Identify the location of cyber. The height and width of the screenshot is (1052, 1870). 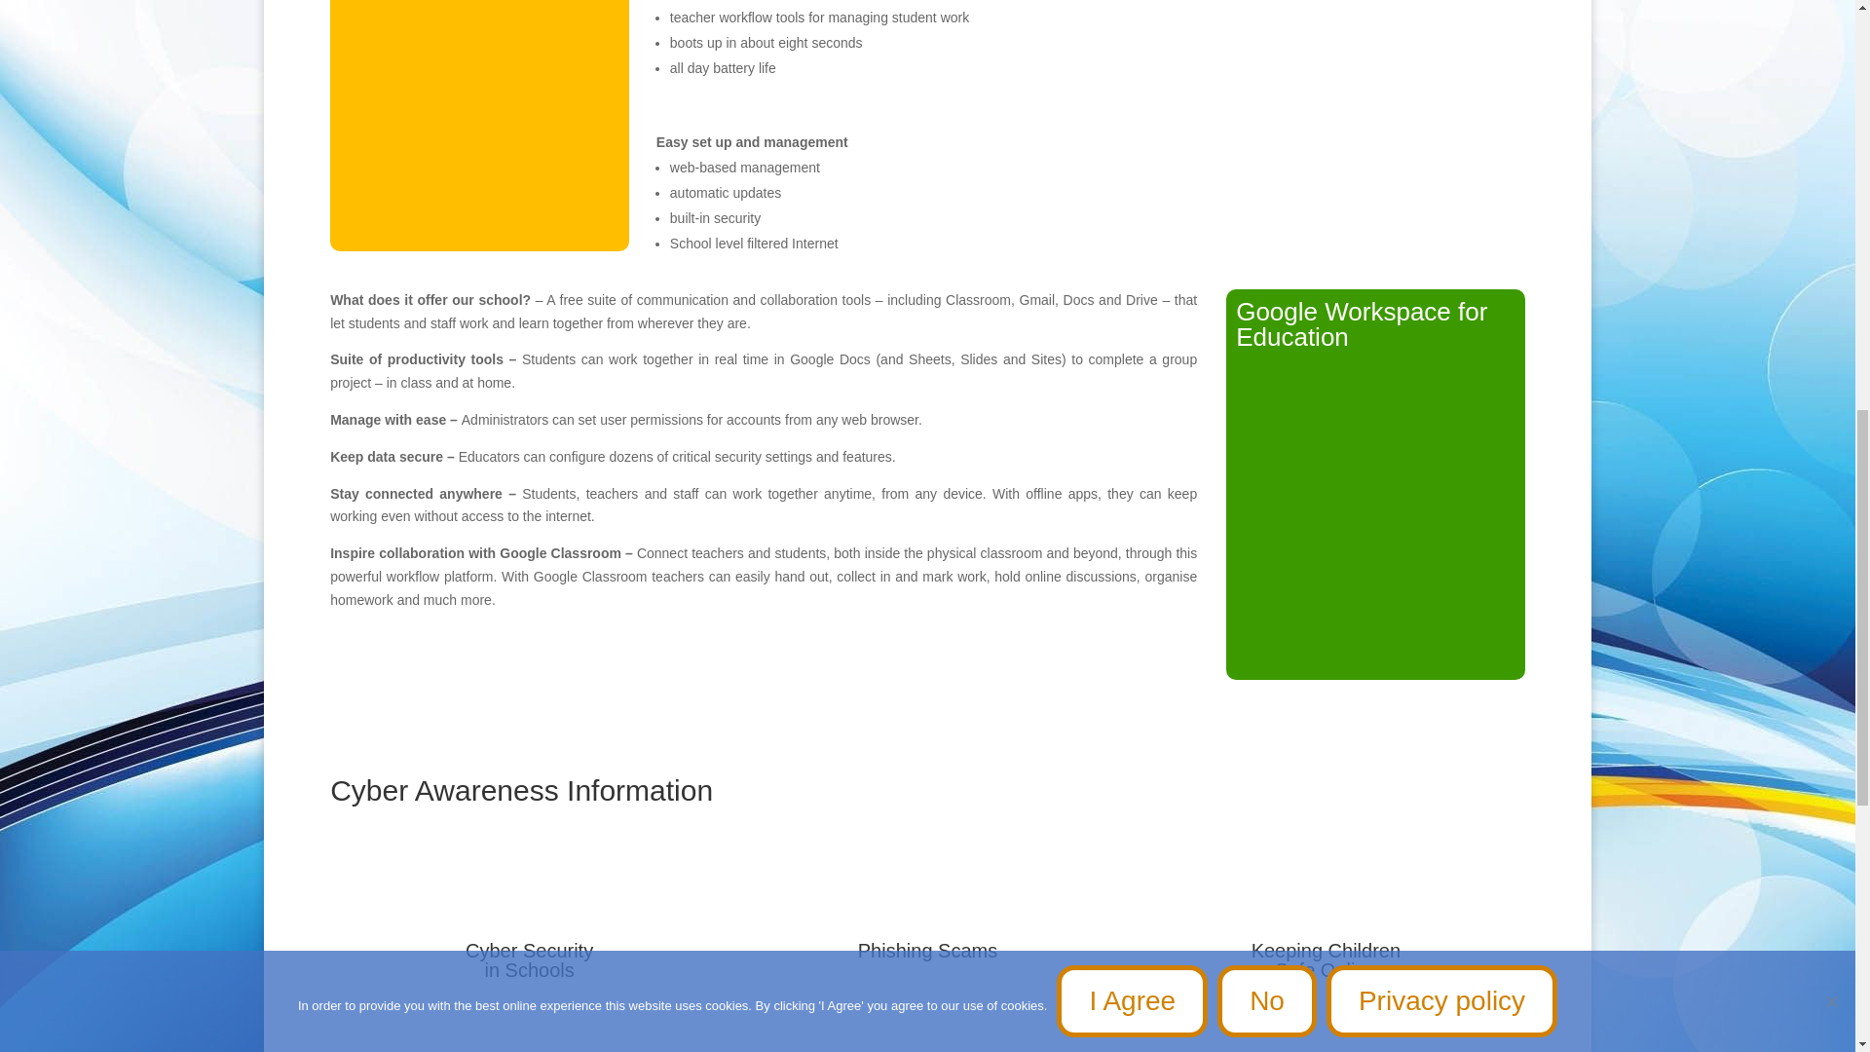
(530, 908).